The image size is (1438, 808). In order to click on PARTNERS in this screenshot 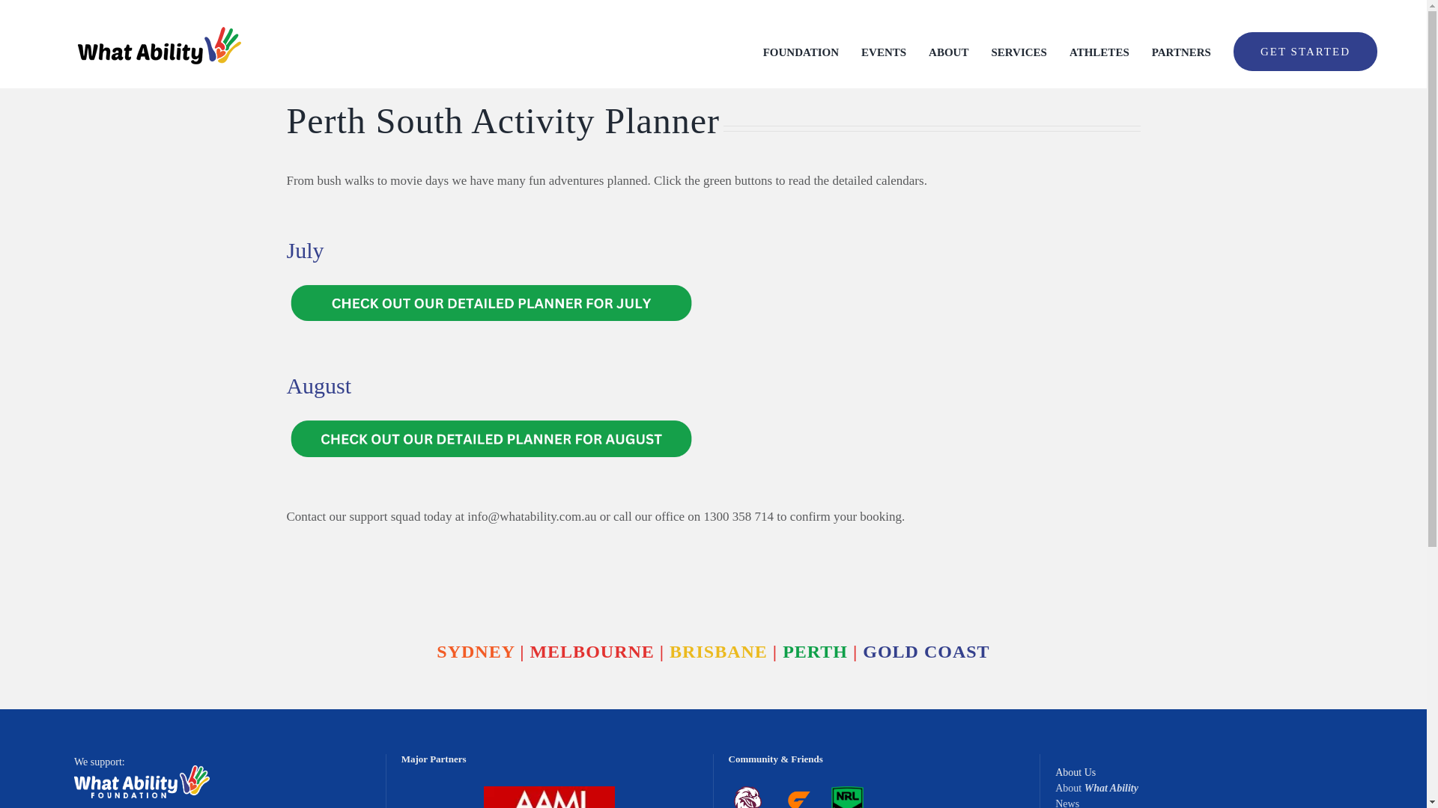, I will do `click(1180, 52)`.